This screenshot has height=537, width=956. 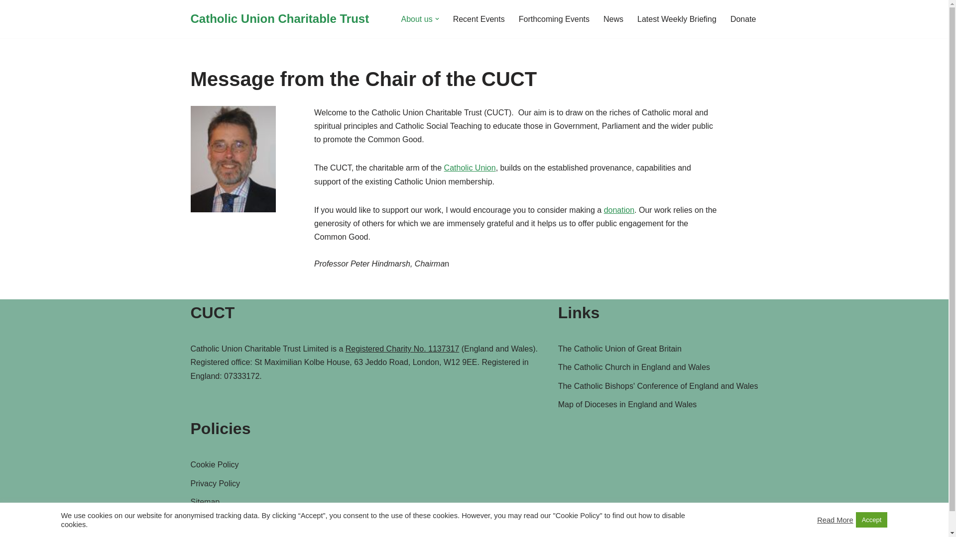 I want to click on Skip to content, so click(x=7, y=21).